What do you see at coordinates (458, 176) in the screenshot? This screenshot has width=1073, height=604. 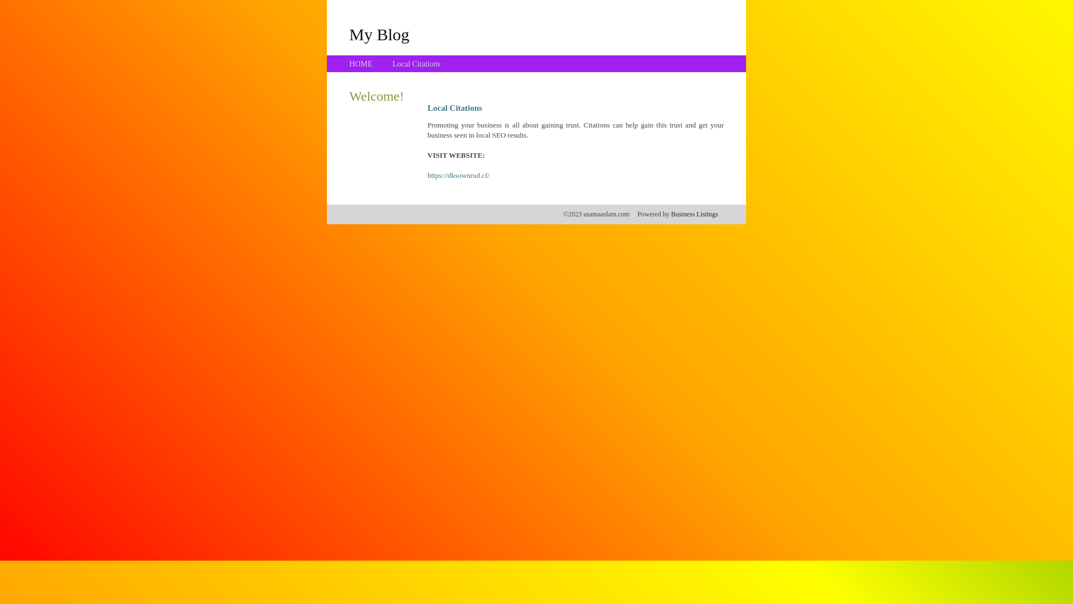 I see `https://dksownrud.cf/` at bounding box center [458, 176].